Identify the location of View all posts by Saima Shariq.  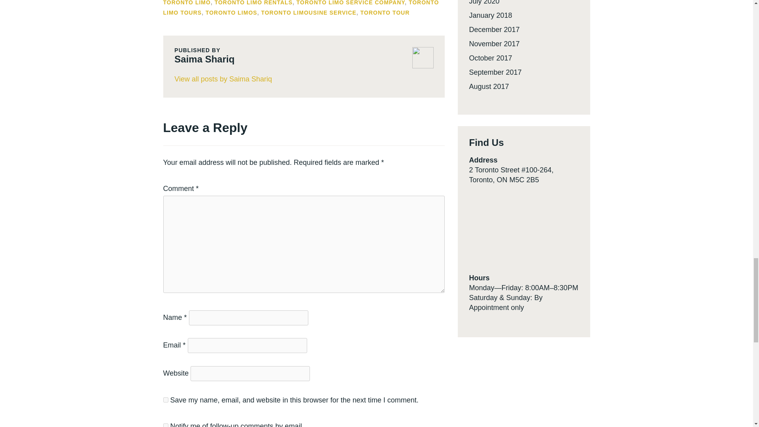
(304, 79).